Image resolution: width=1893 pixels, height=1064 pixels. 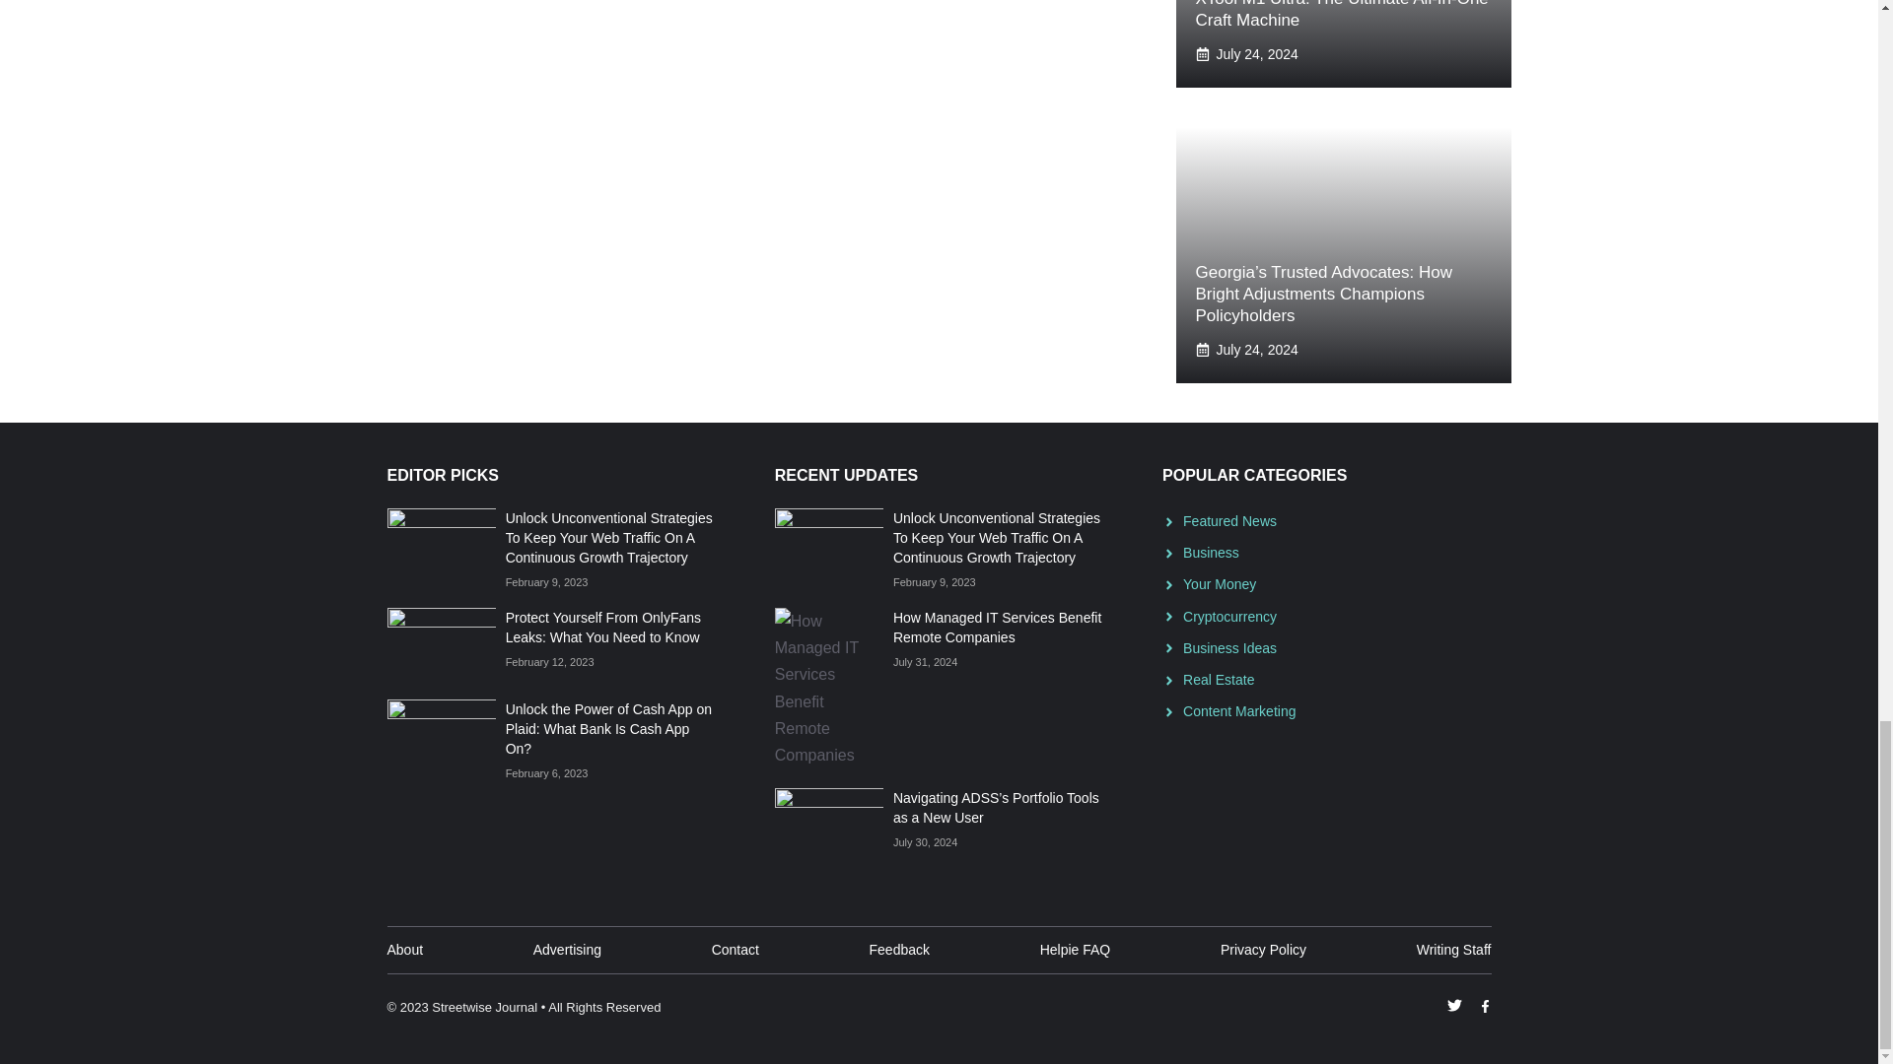 I want to click on XTool M1 Ultra: The Ultimate All-In-One Craft Machine, so click(x=1341, y=15).